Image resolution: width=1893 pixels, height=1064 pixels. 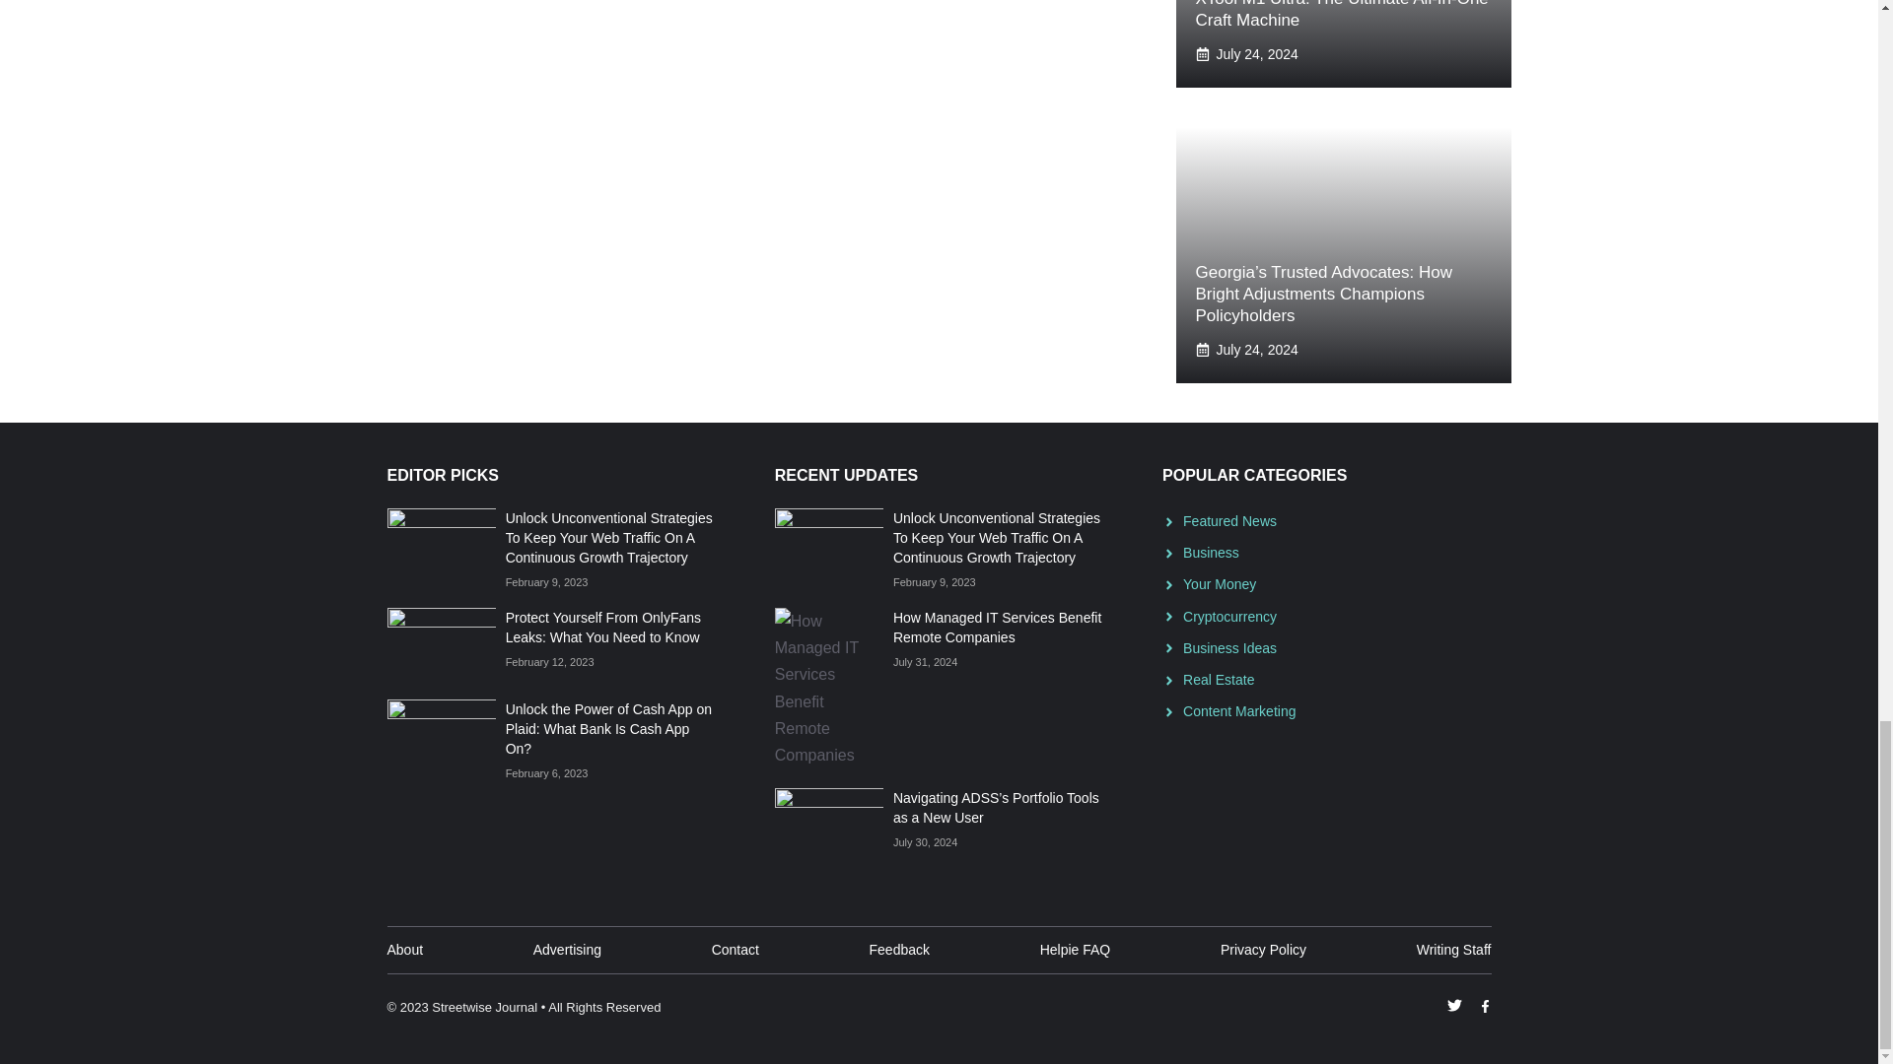 I want to click on XTool M1 Ultra: The Ultimate All-In-One Craft Machine, so click(x=1341, y=15).